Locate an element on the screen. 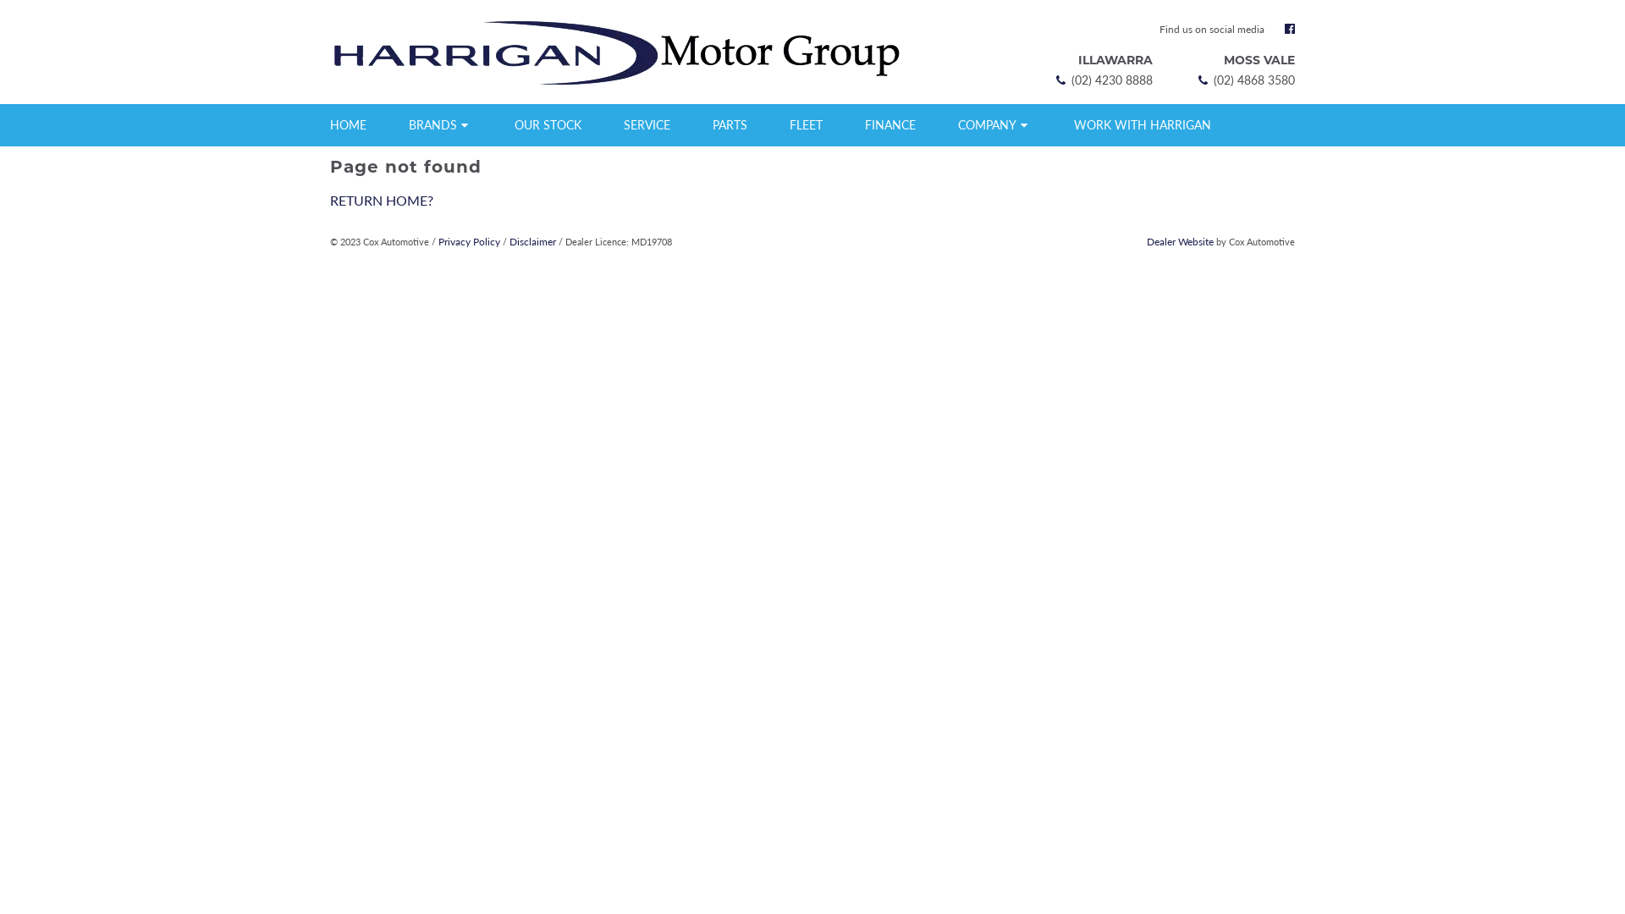 This screenshot has height=914, width=1625. RETURN HOME? is located at coordinates (382, 200).